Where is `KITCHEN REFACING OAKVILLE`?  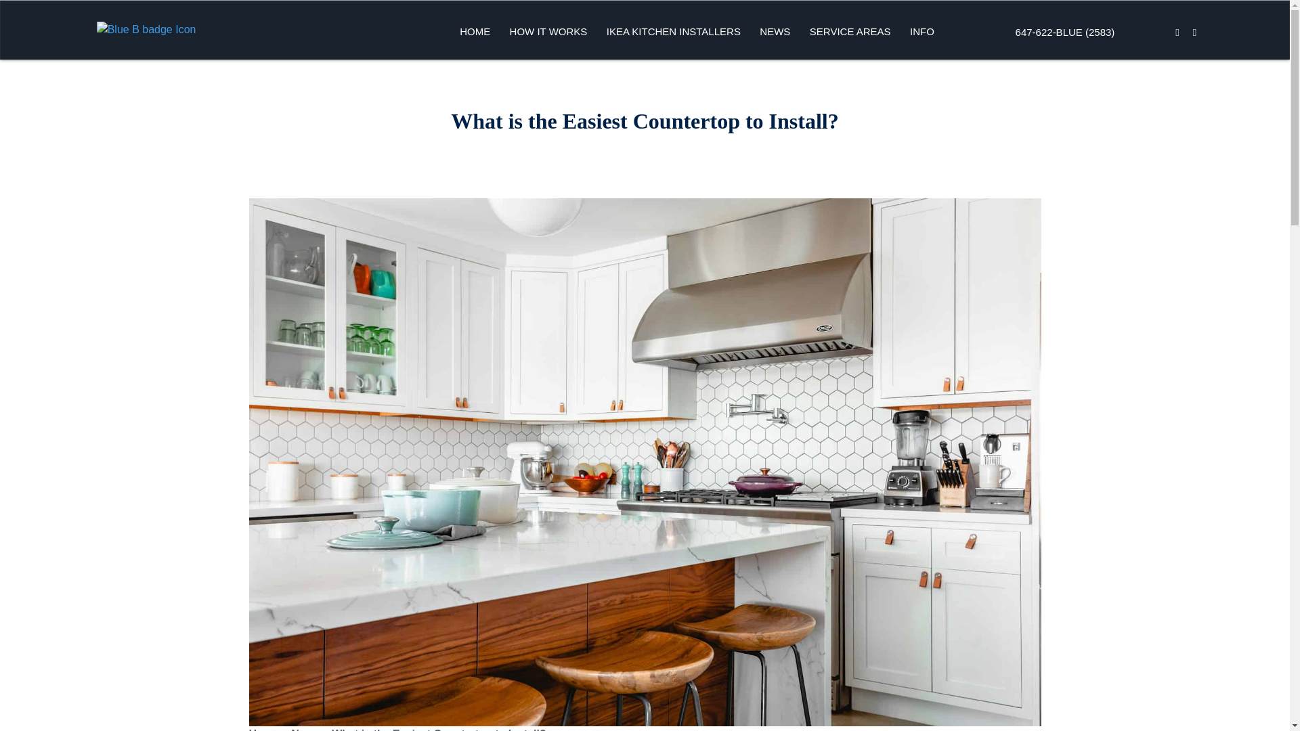
KITCHEN REFACING OAKVILLE is located at coordinates (806, 70).